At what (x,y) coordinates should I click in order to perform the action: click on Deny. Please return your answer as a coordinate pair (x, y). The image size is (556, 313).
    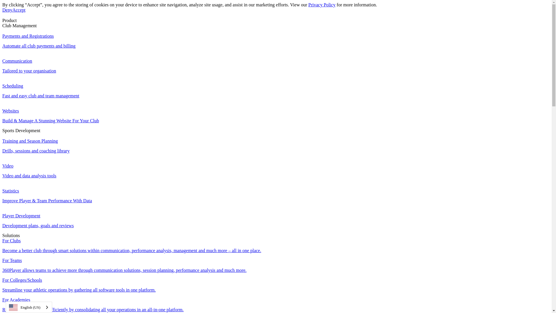
    Looking at the image, I should click on (8, 10).